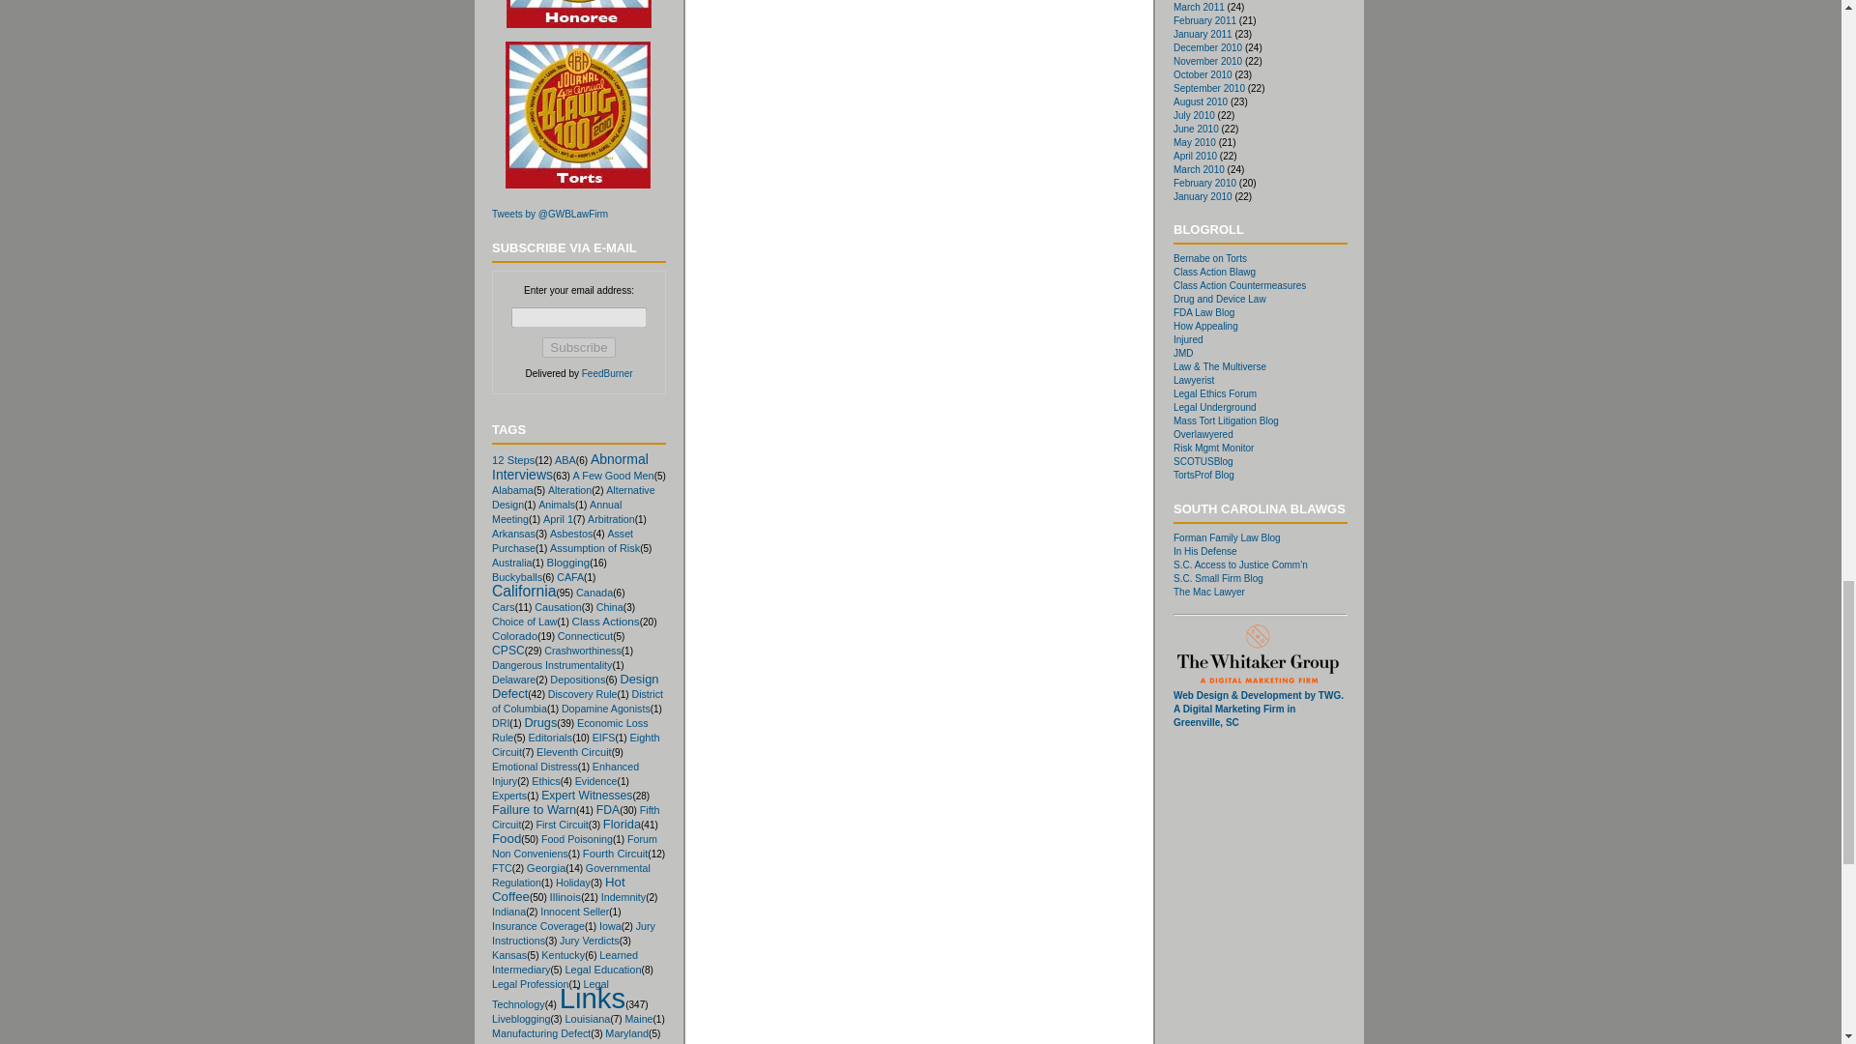 The height and width of the screenshot is (1044, 1856). Describe the element at coordinates (594, 547) in the screenshot. I see `5` at that location.